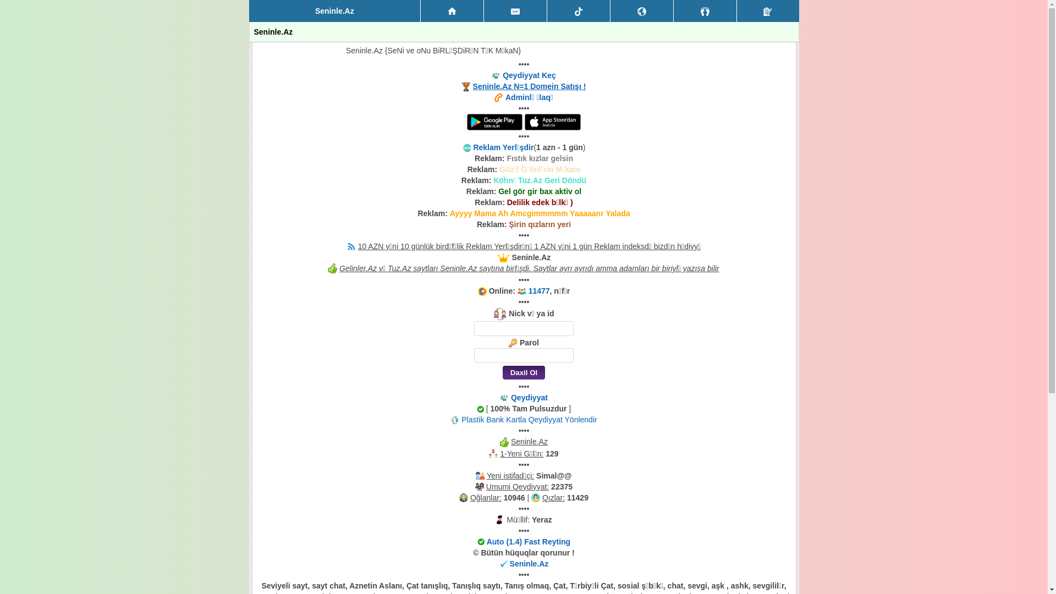  I want to click on 11477, so click(539, 291).